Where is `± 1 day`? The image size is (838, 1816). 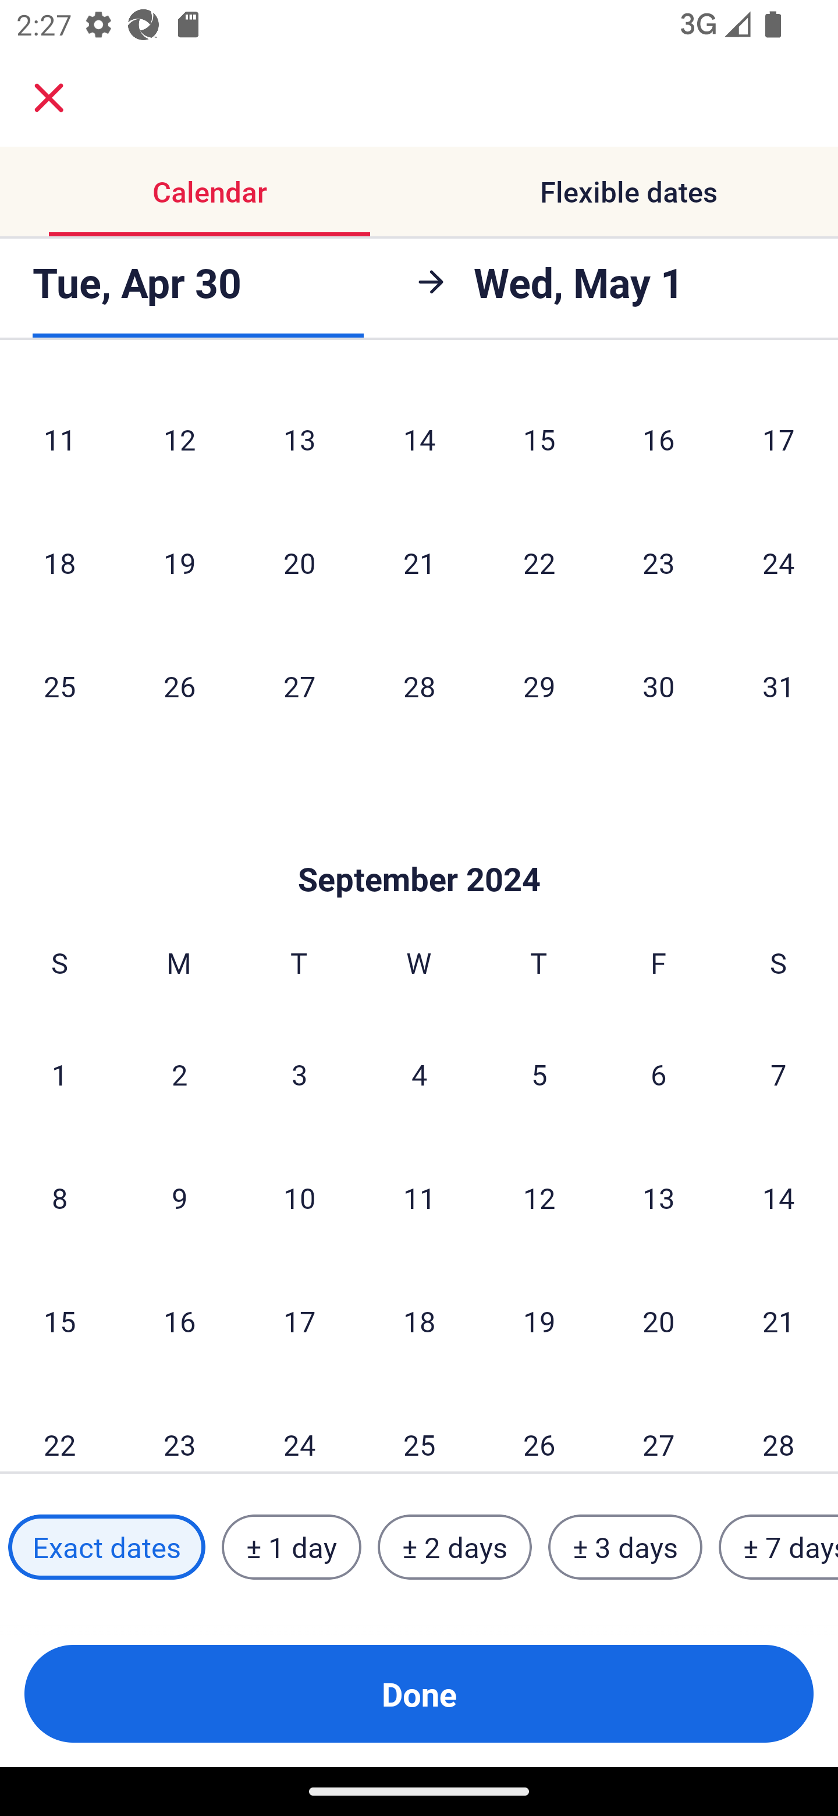
± 1 day is located at coordinates (291, 1547).